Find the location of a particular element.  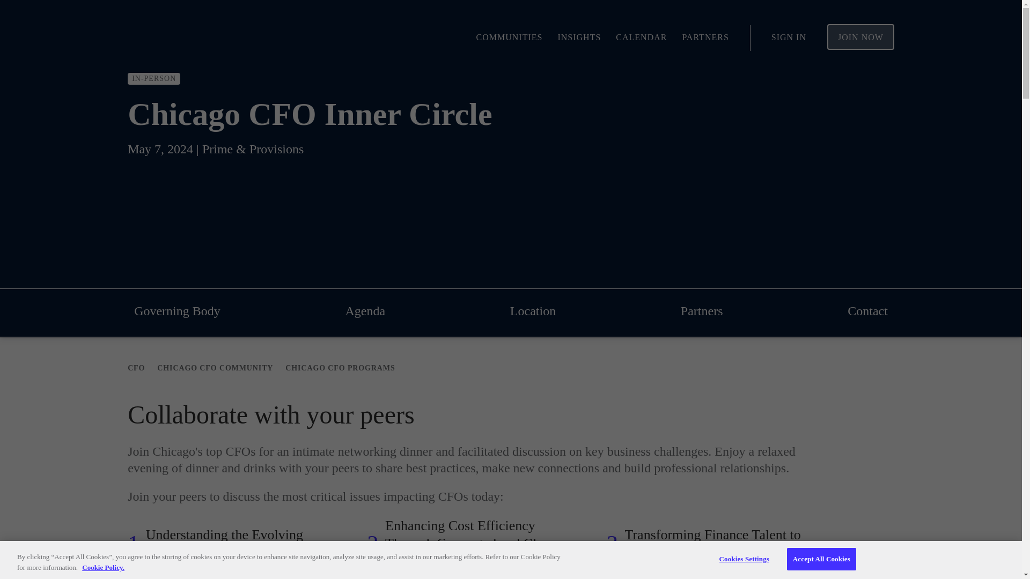

evanta is located at coordinates (165, 38).